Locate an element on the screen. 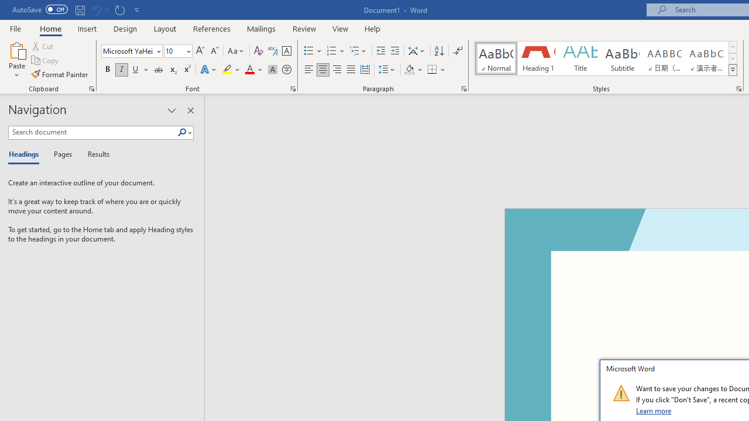 The height and width of the screenshot is (421, 749). Decrease Indent is located at coordinates (380, 51).